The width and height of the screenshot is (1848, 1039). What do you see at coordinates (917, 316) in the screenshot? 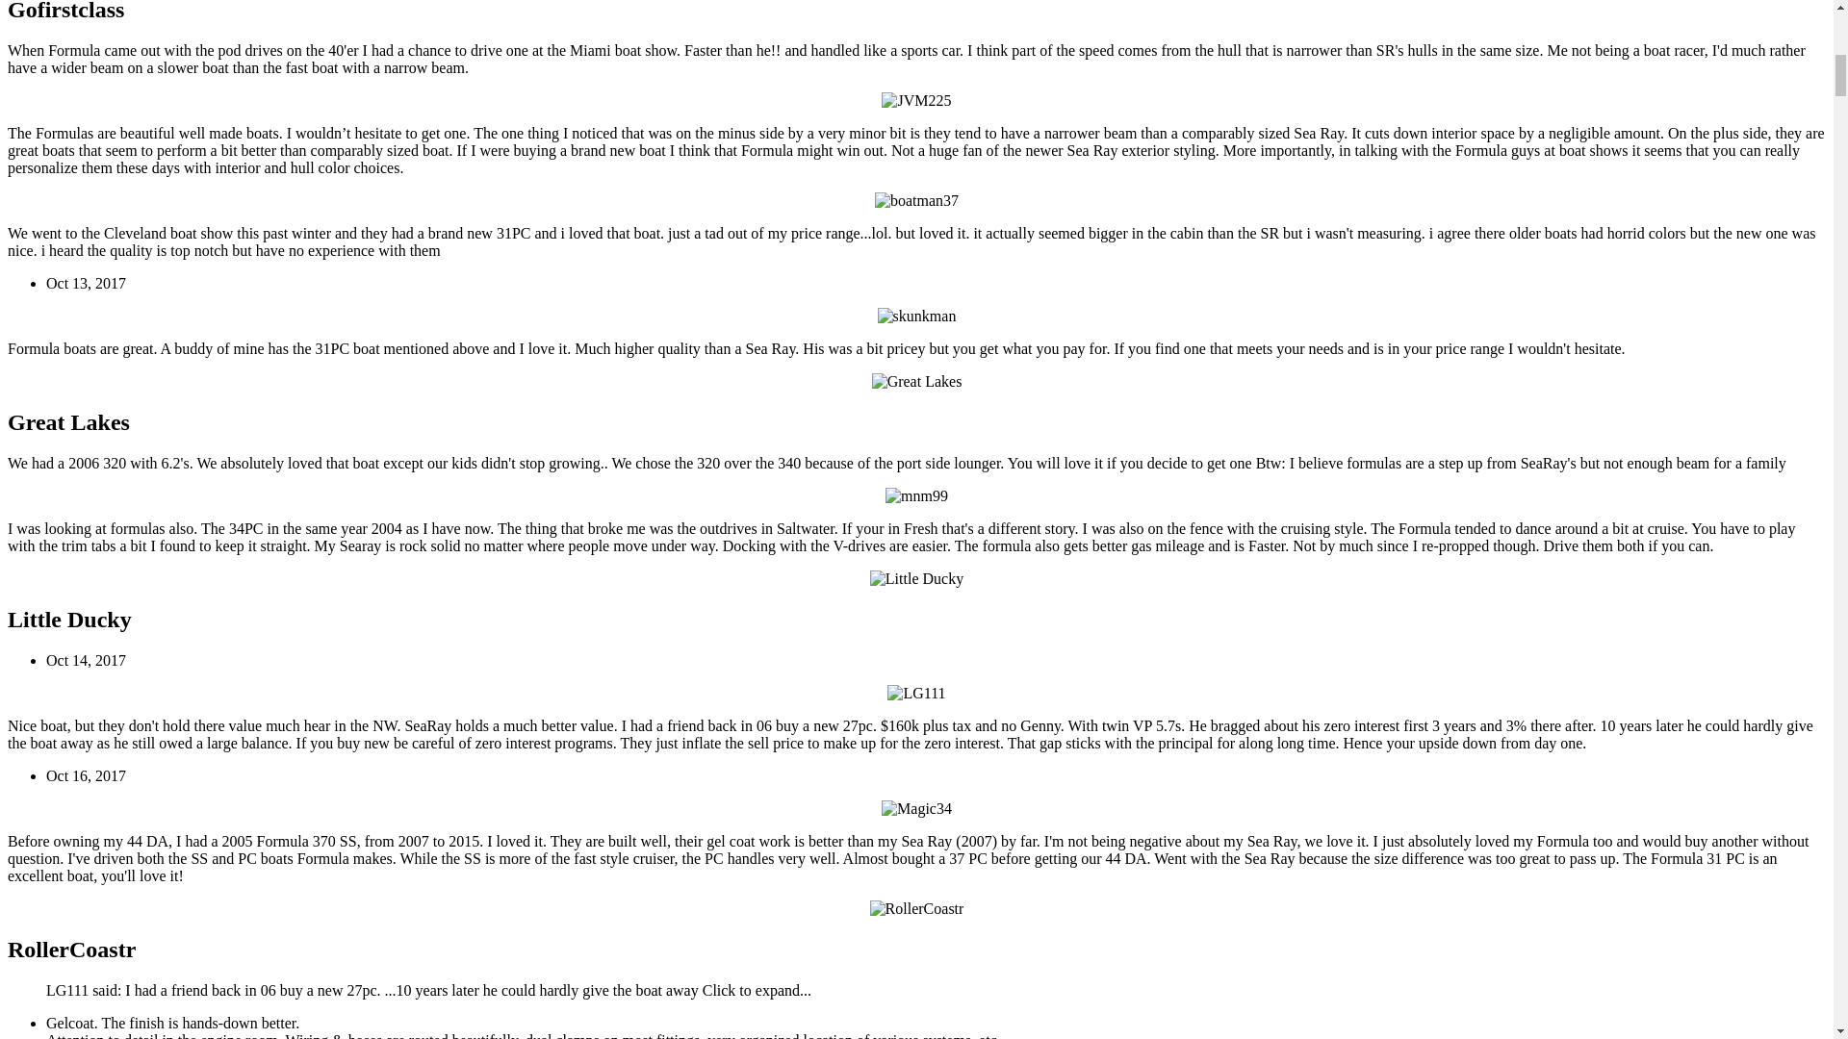
I see `cruisers yachts vs formula` at bounding box center [917, 316].